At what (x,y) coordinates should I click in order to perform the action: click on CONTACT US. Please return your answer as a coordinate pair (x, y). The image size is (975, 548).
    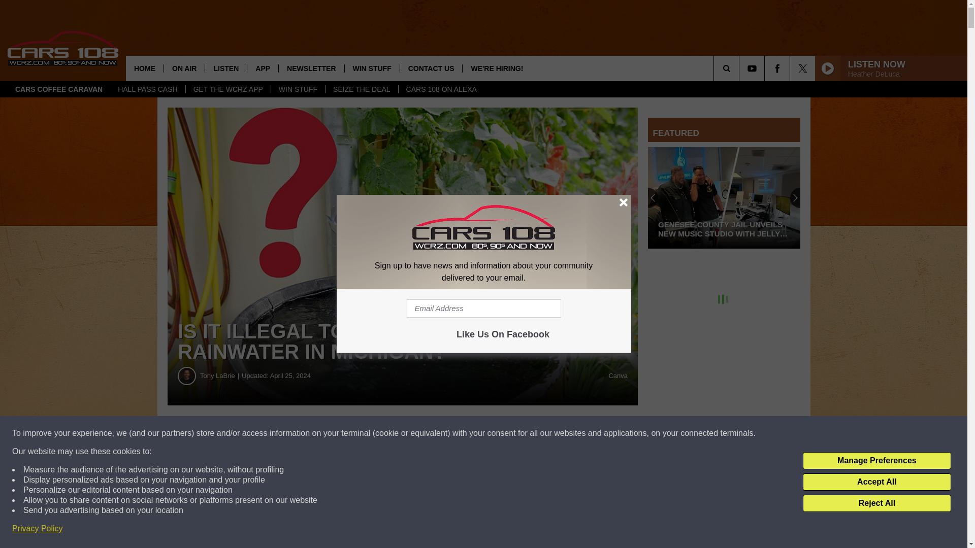
    Looking at the image, I should click on (431, 68).